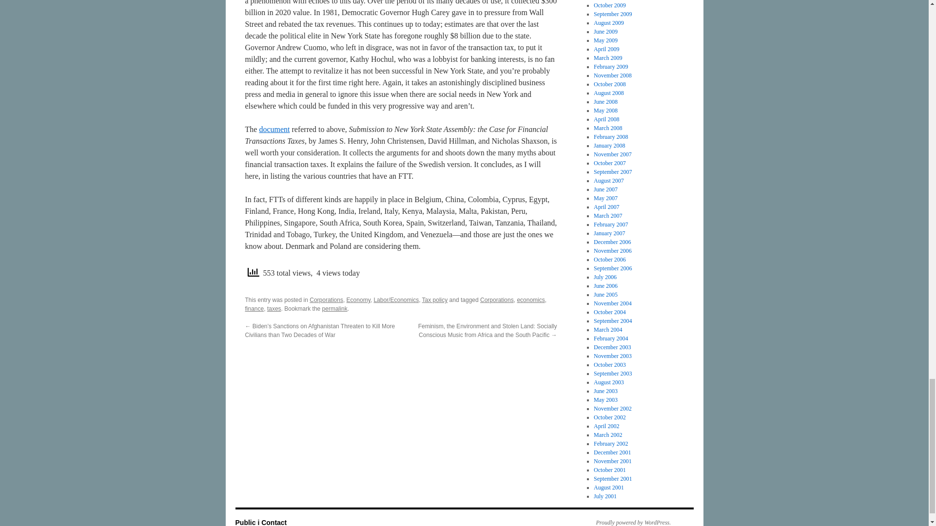 The image size is (936, 526). What do you see at coordinates (274, 309) in the screenshot?
I see `taxes` at bounding box center [274, 309].